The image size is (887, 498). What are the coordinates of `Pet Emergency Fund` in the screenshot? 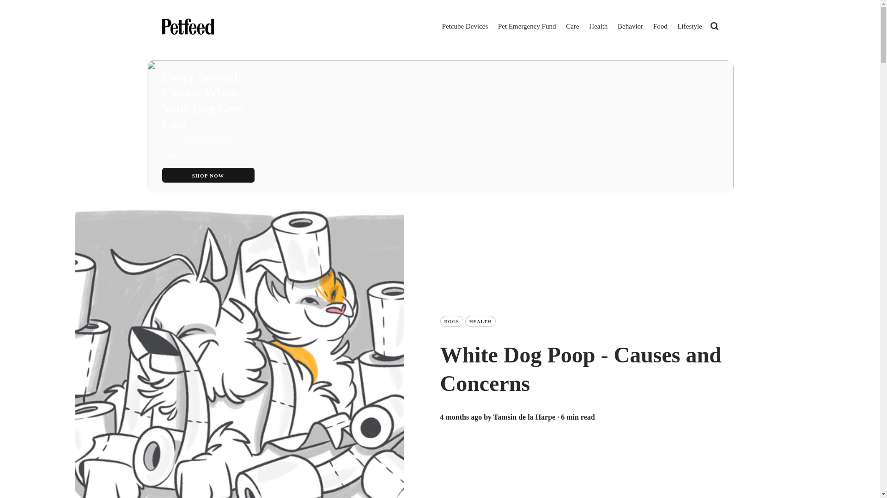 It's located at (527, 27).